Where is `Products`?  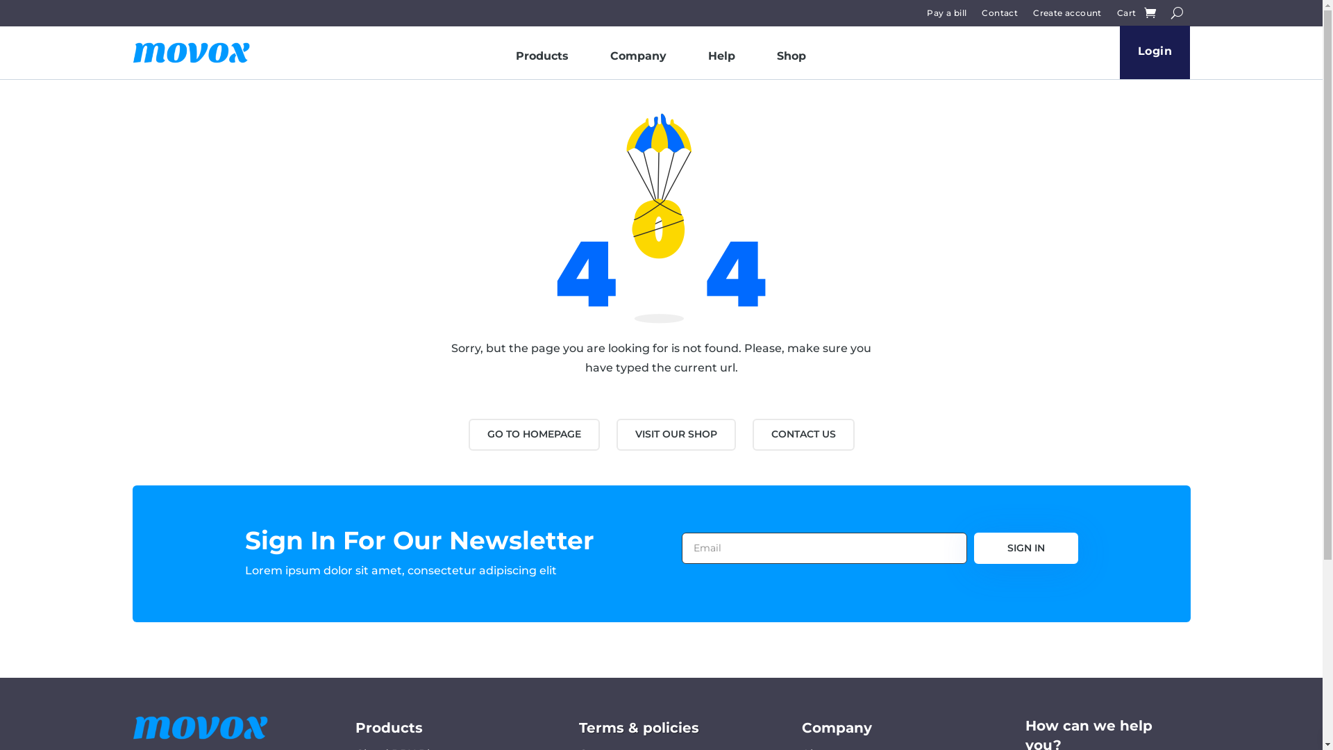
Products is located at coordinates (542, 59).